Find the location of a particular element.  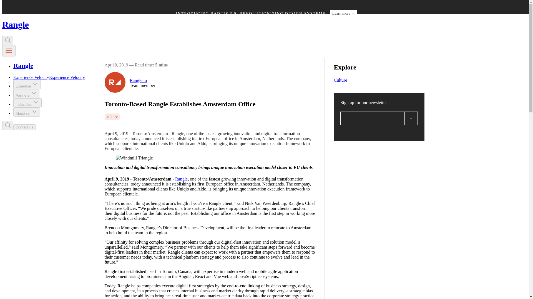

Partners is located at coordinates (26, 94).